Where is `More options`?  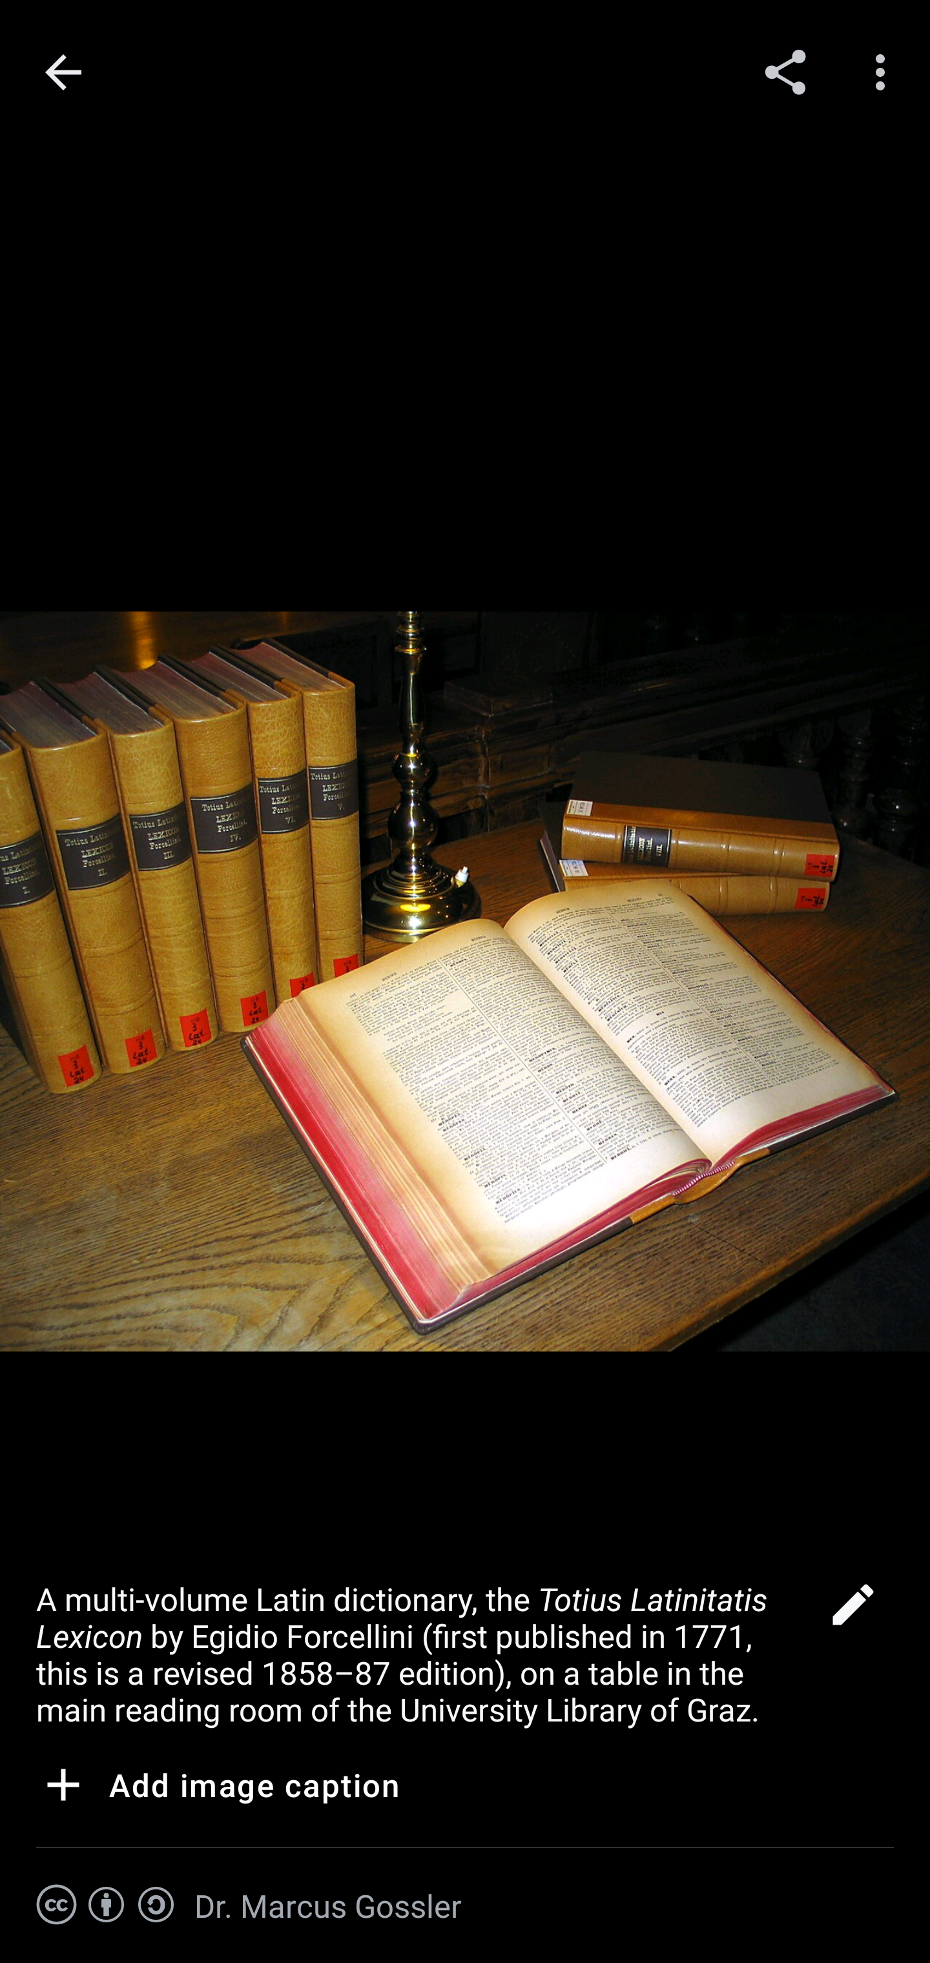 More options is located at coordinates (885, 71).